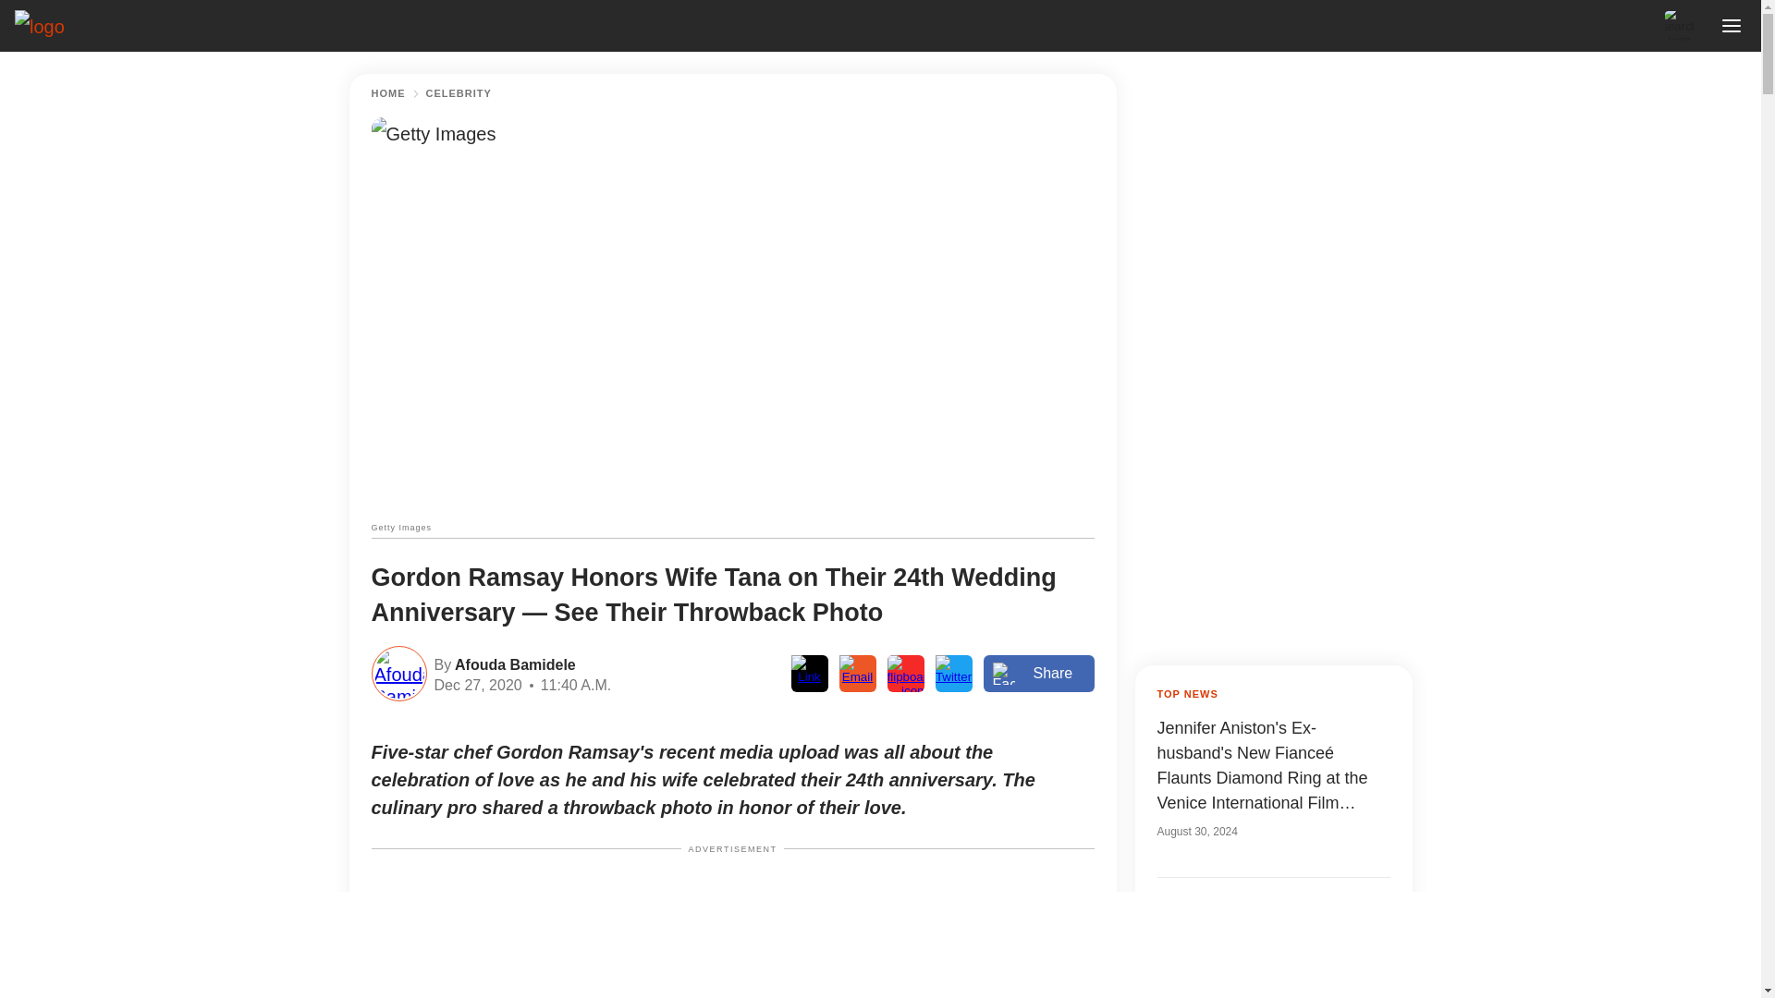  I want to click on HOME, so click(388, 93).